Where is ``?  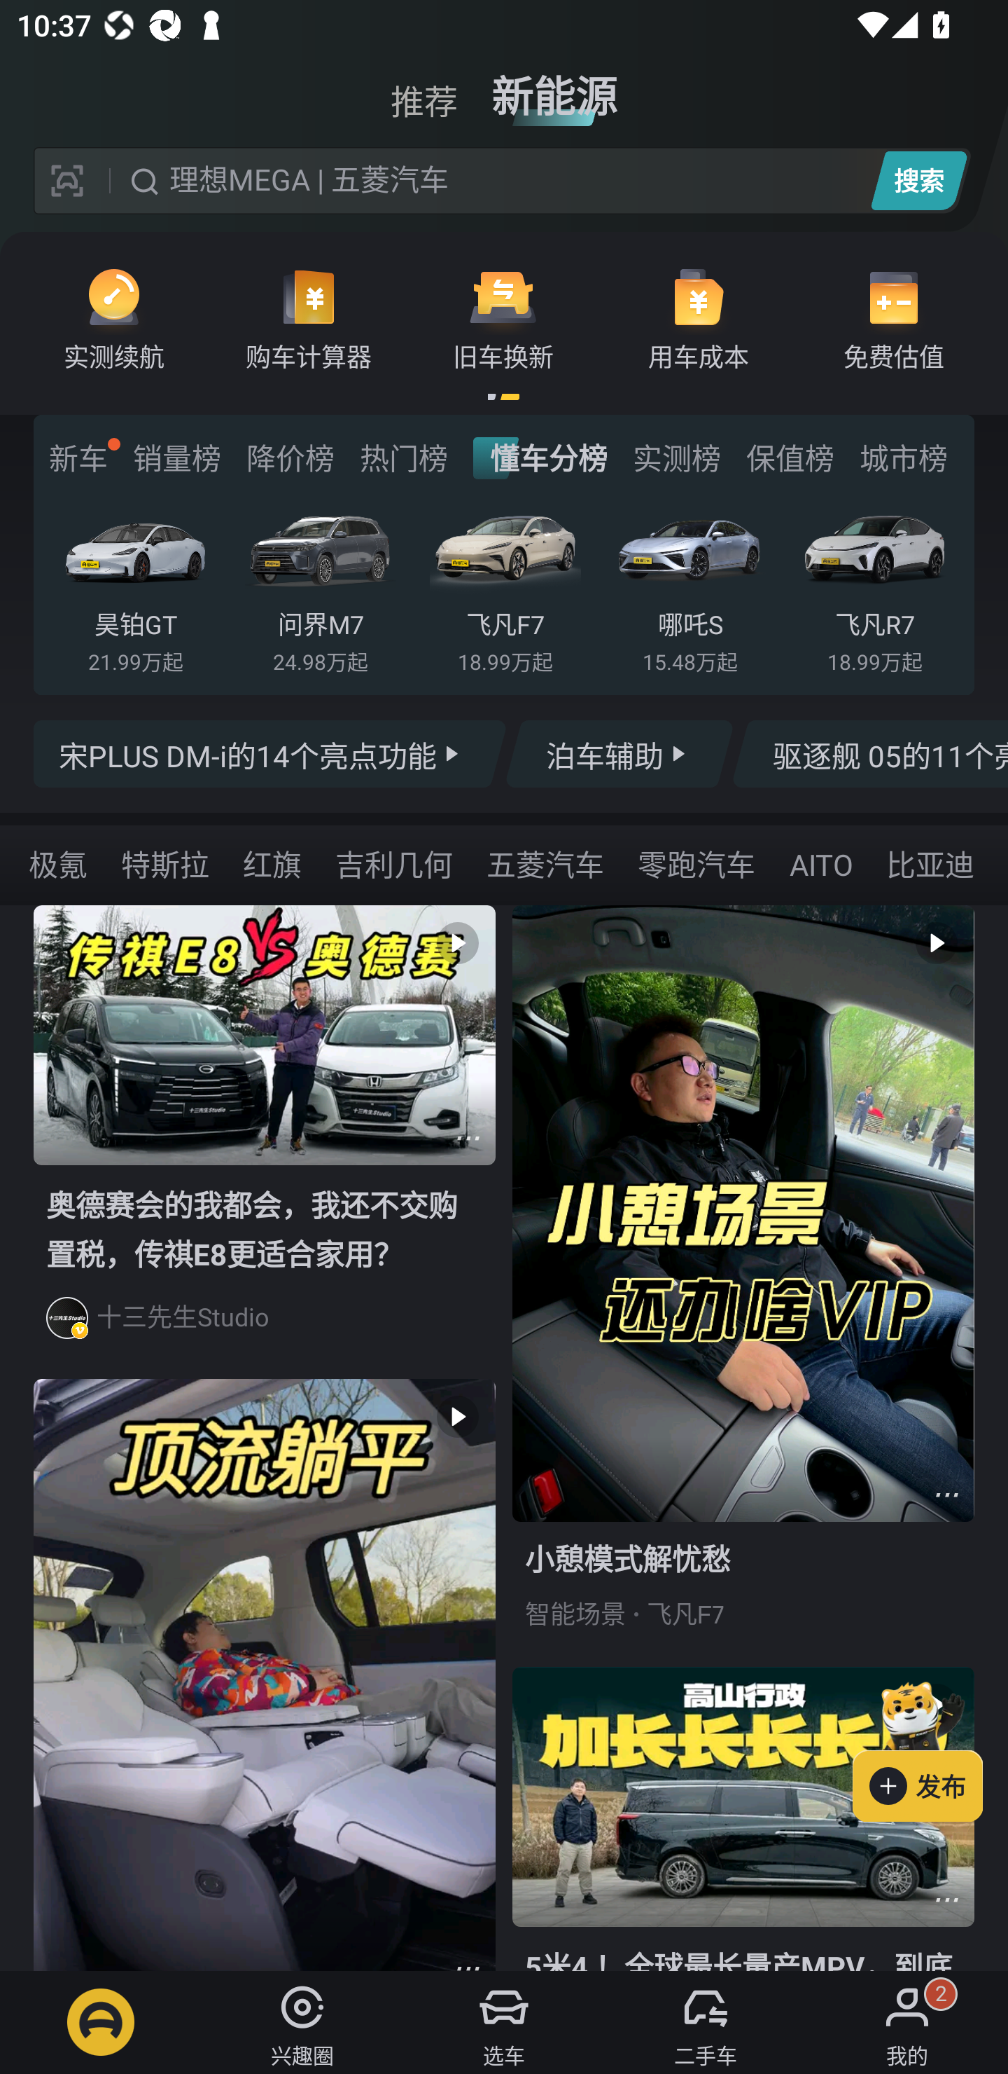  is located at coordinates (946, 1900).